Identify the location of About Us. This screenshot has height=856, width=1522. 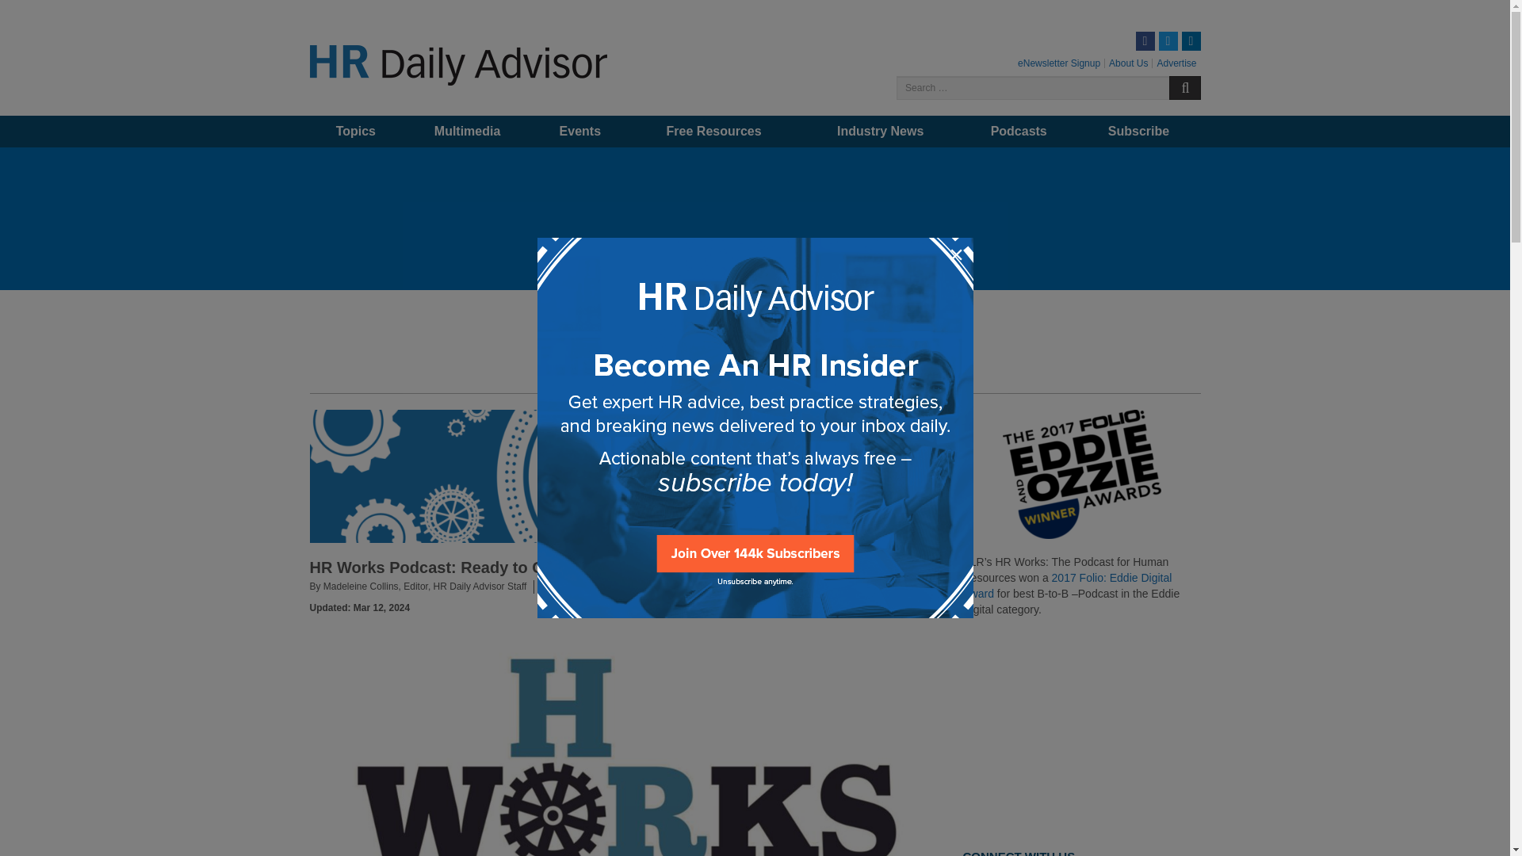
(1128, 63).